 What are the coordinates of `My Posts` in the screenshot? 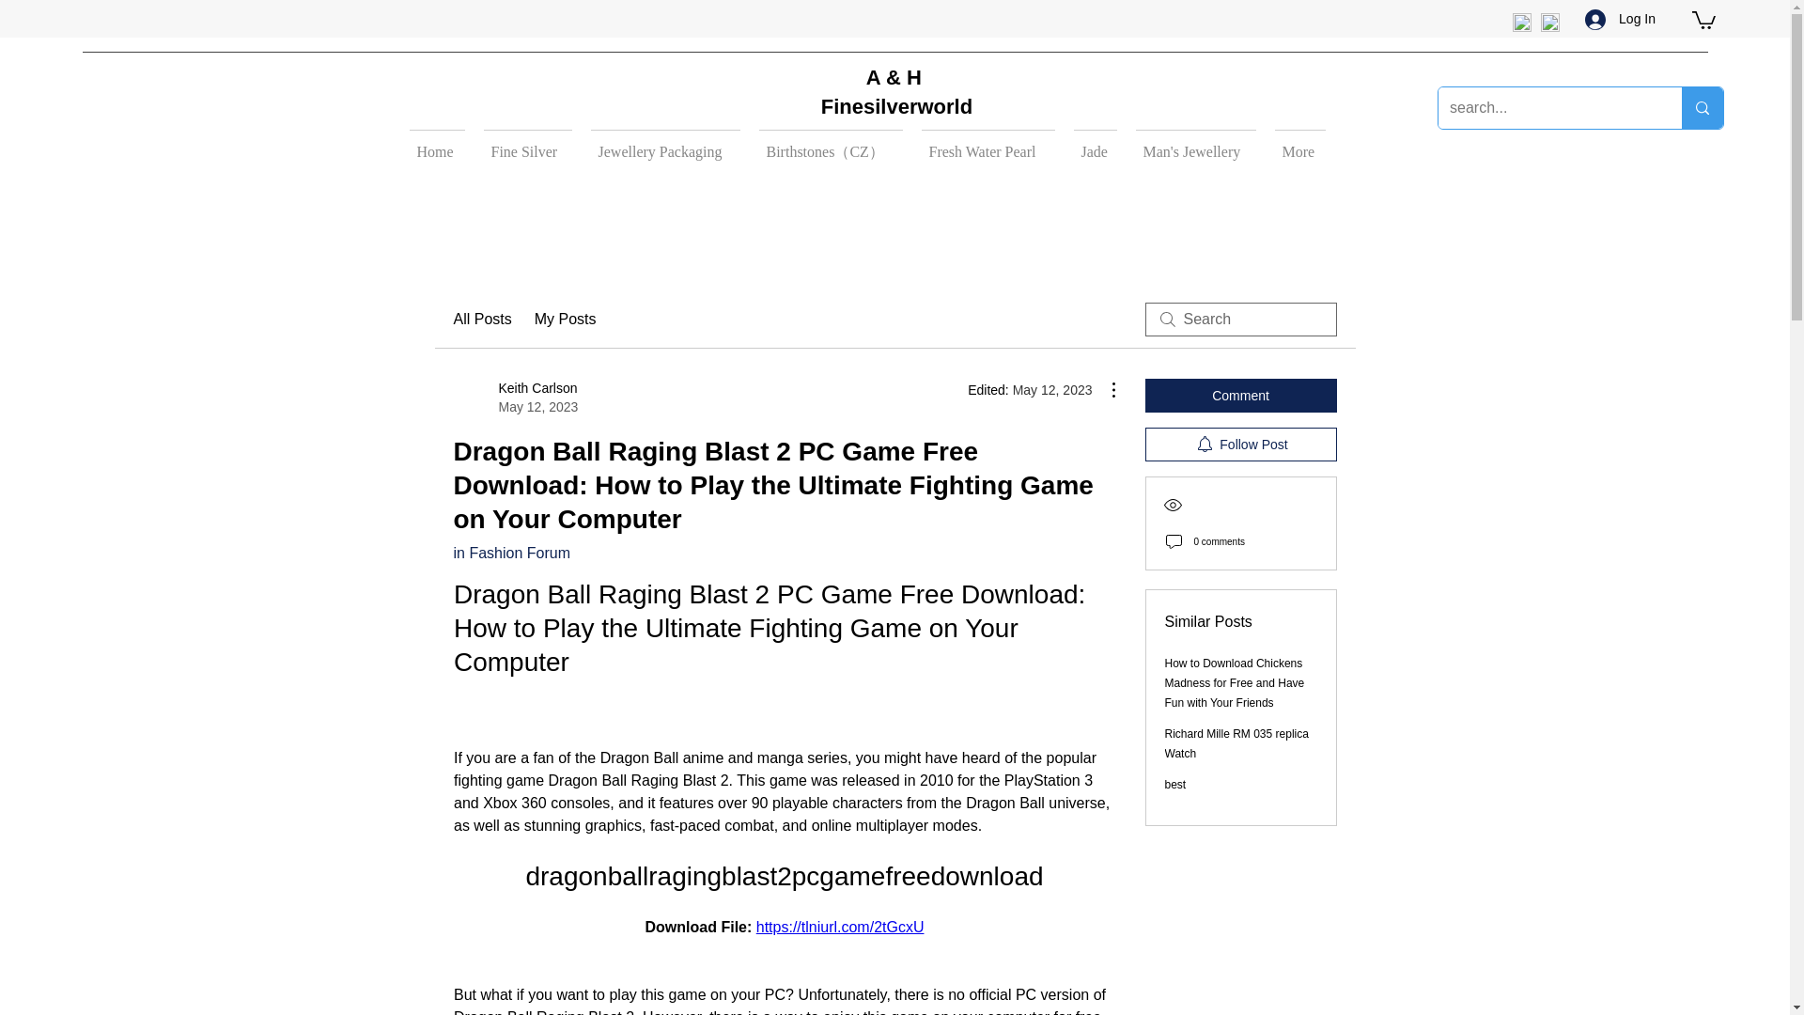 It's located at (987, 144).